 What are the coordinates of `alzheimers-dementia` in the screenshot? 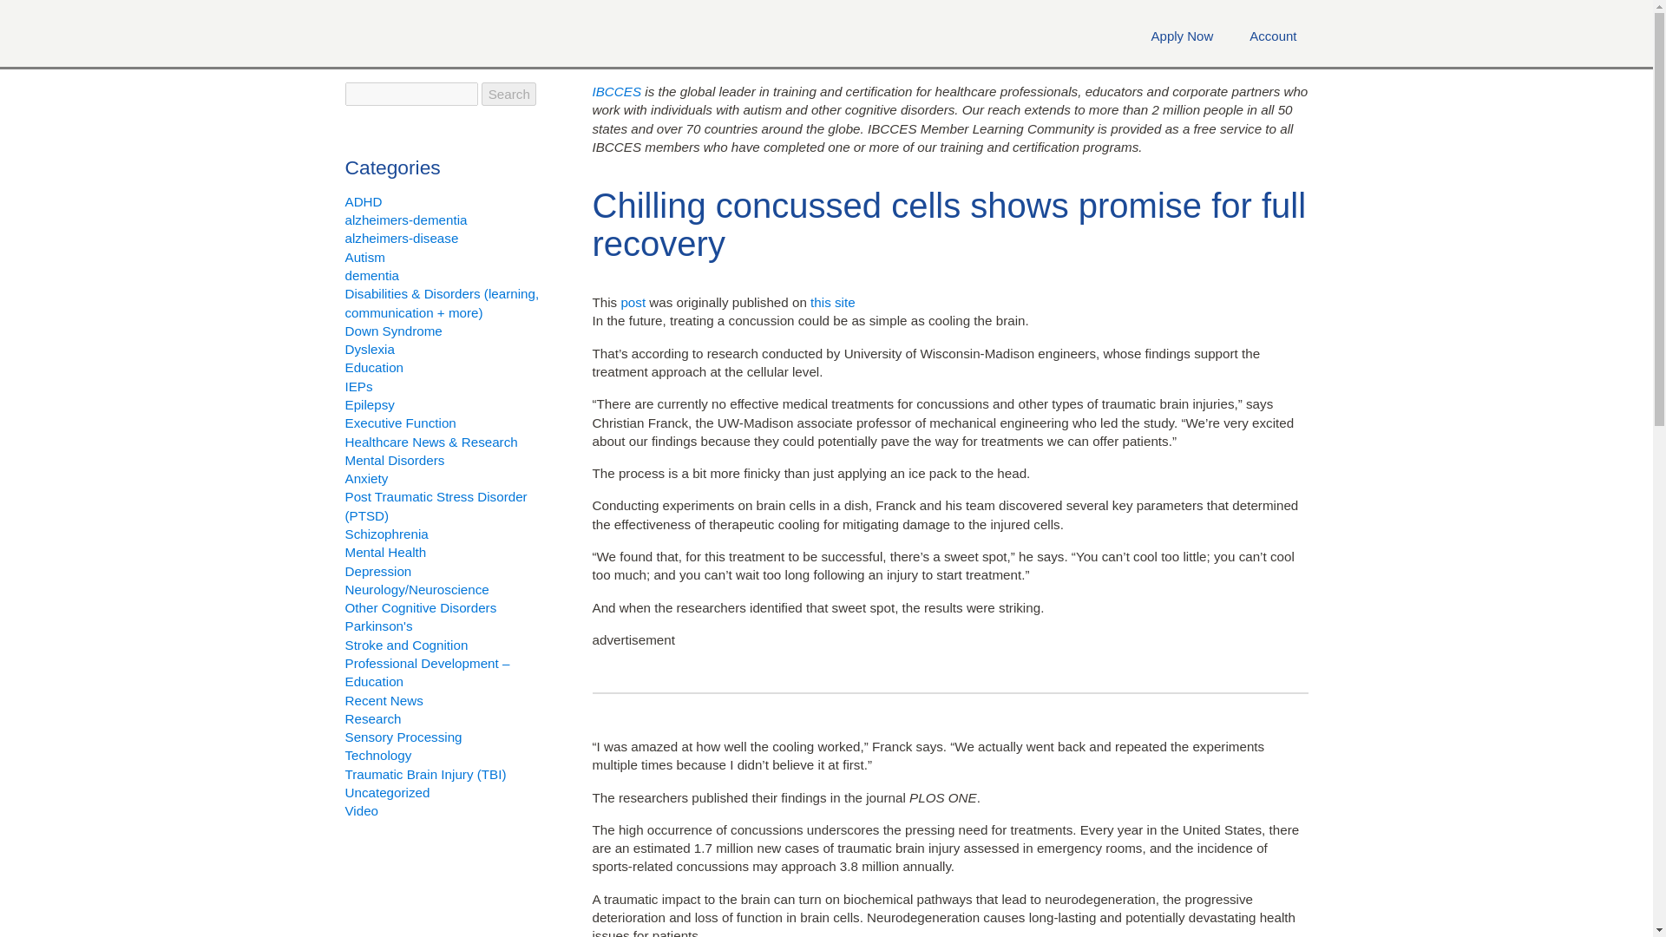 It's located at (406, 220).